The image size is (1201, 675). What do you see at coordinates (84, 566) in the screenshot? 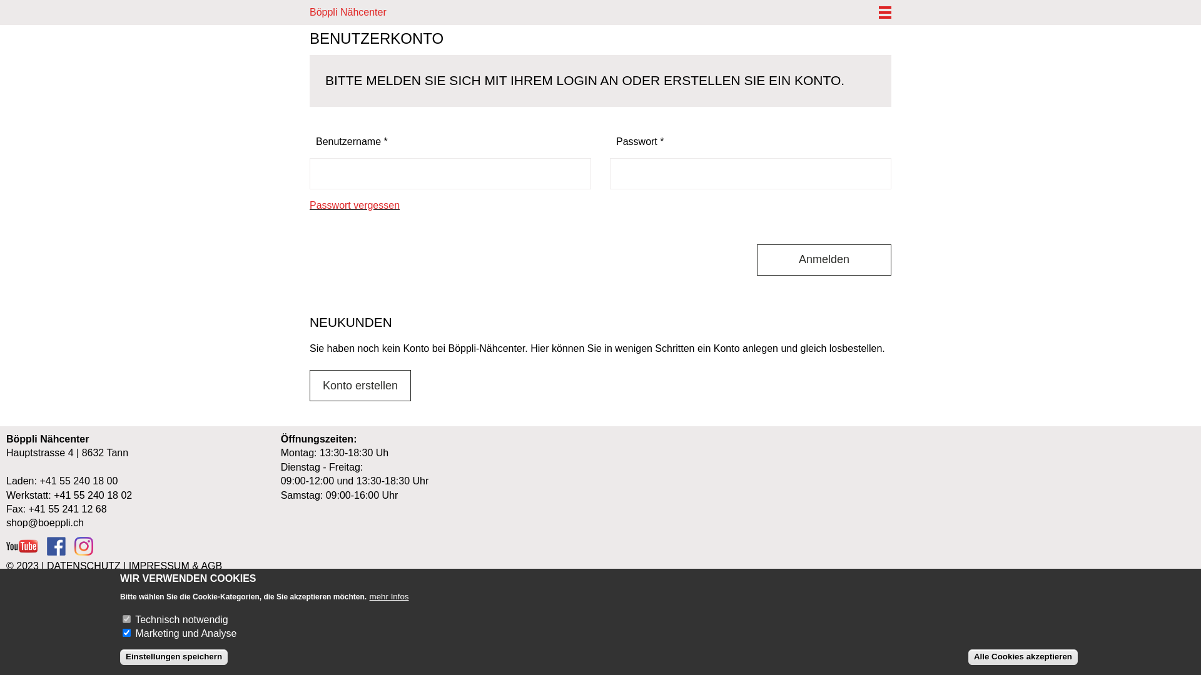
I see `DATENSCHUTZ` at bounding box center [84, 566].